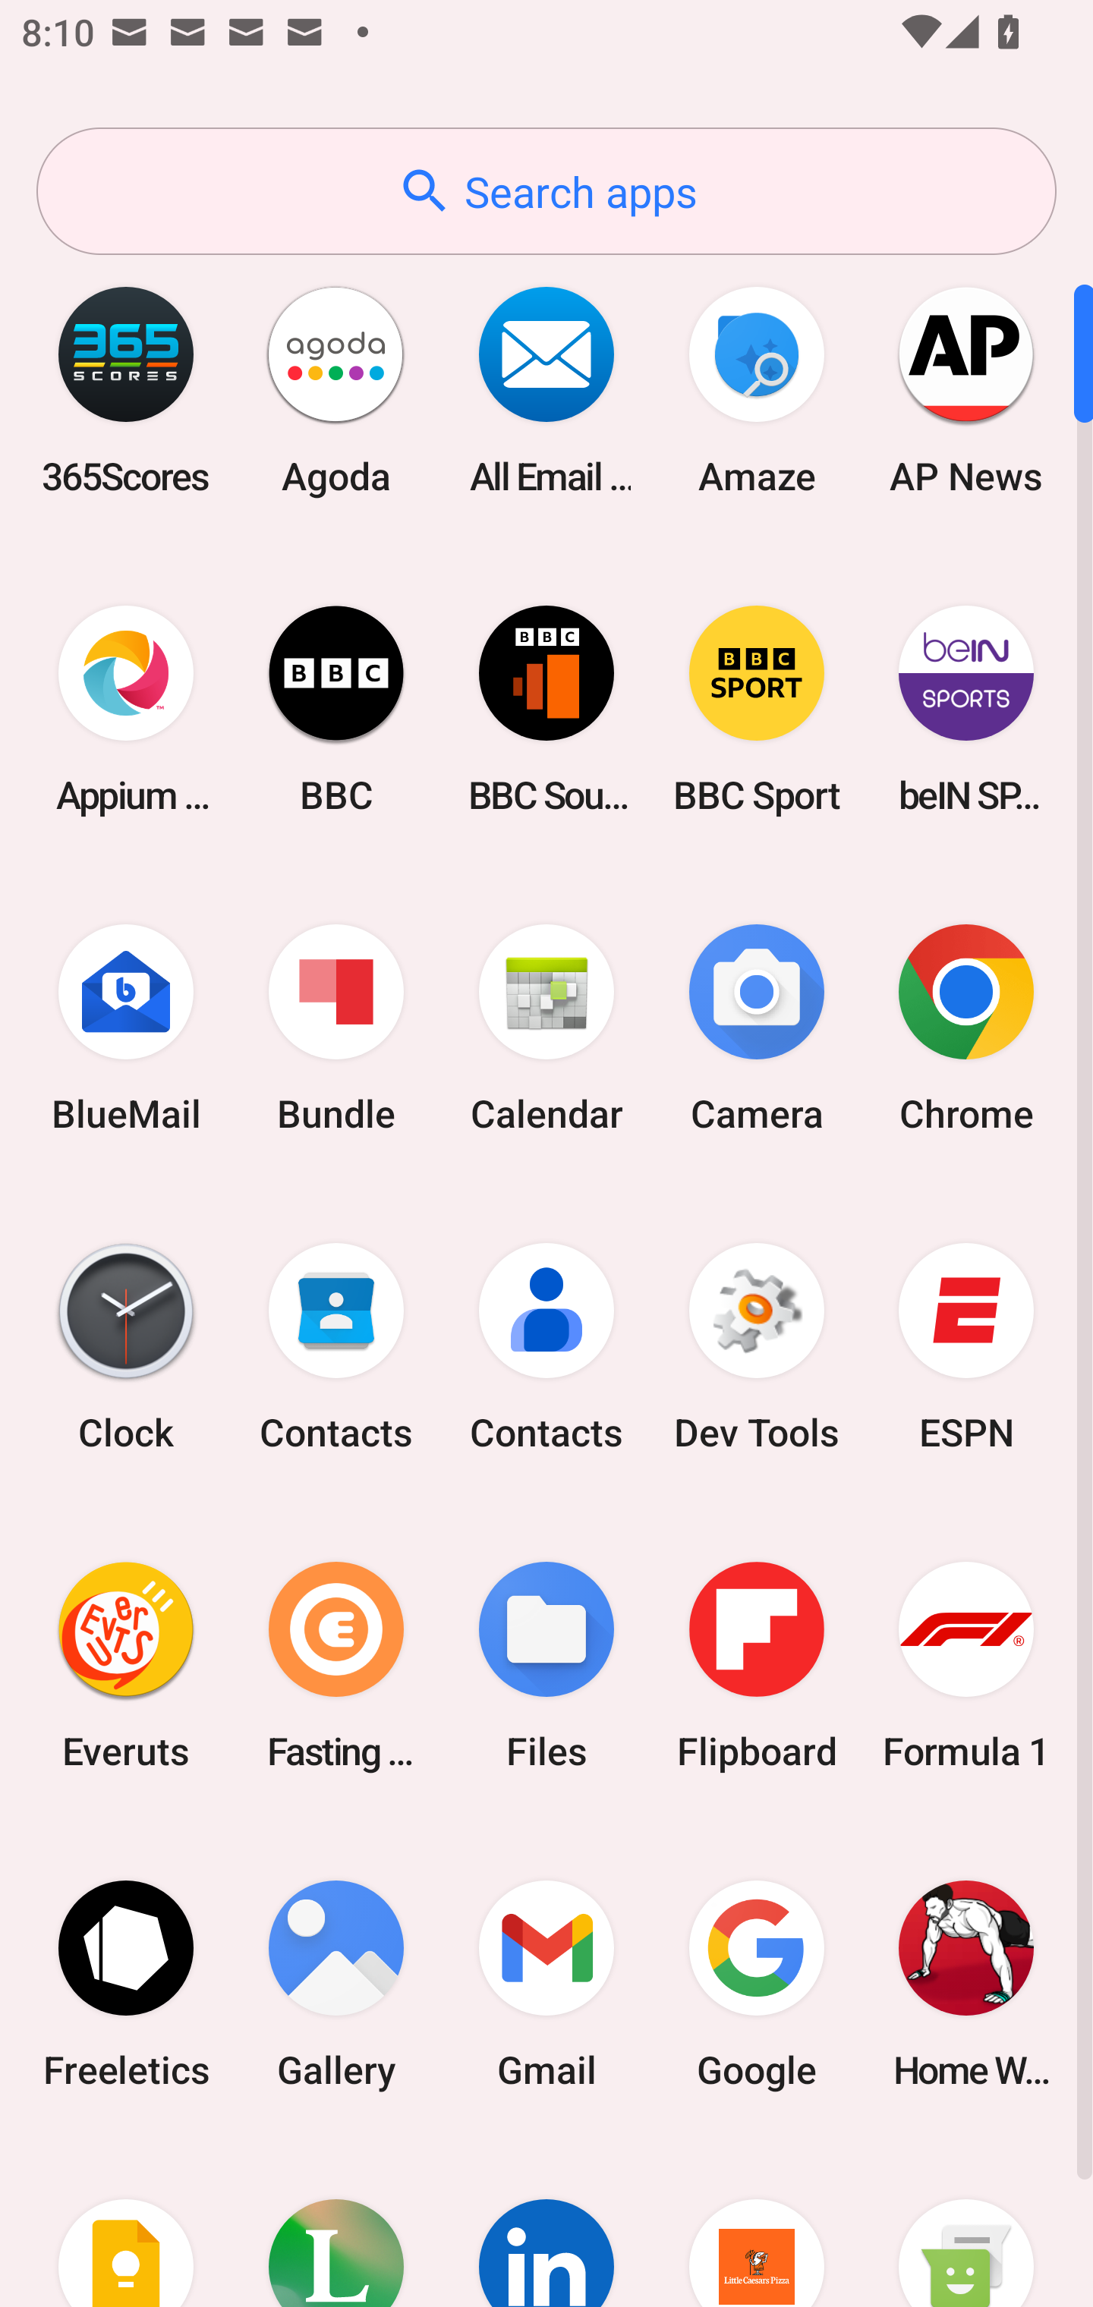 The height and width of the screenshot is (2307, 1093). Describe the element at coordinates (966, 1347) in the screenshot. I see `ESPN` at that location.